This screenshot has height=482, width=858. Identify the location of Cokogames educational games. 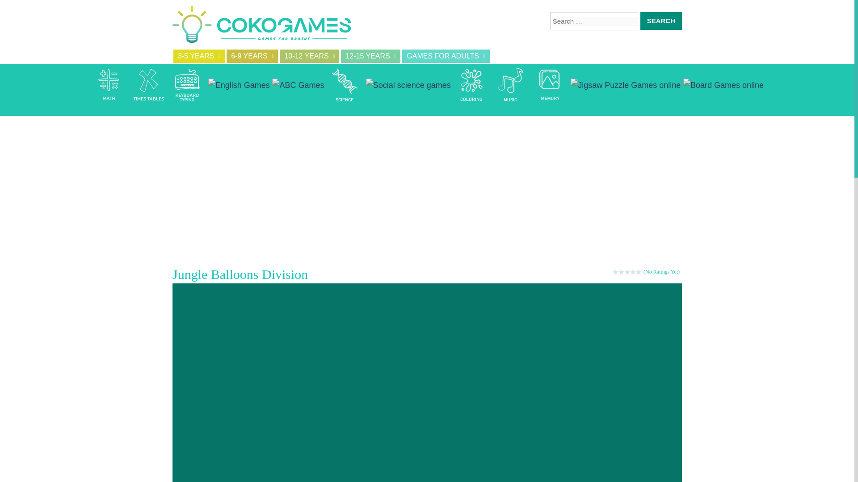
(261, 26).